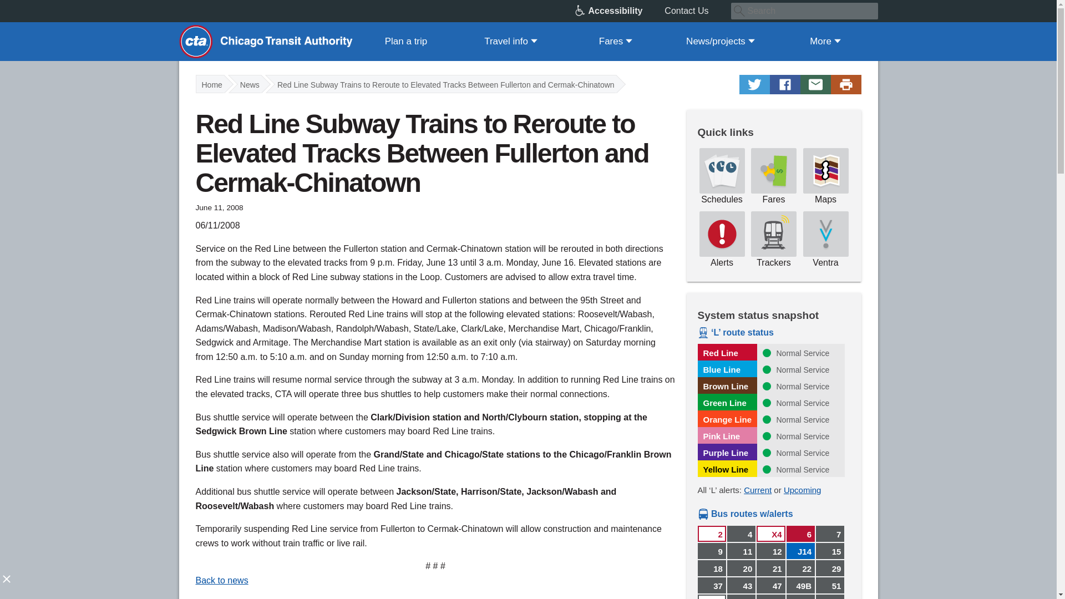 The image size is (1065, 599). What do you see at coordinates (510, 41) in the screenshot?
I see `Travel info` at bounding box center [510, 41].